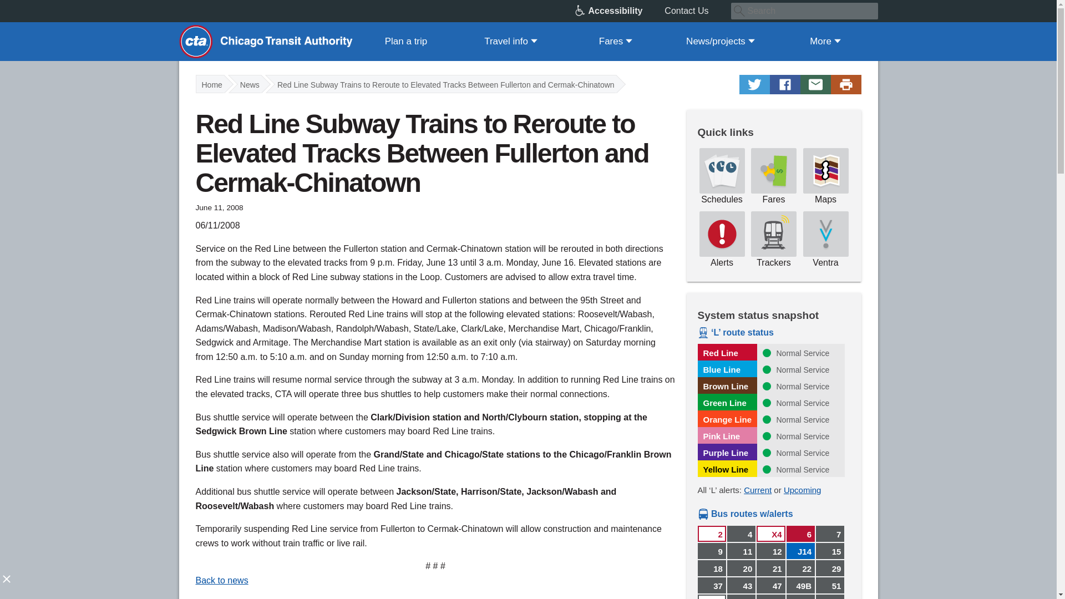 The image size is (1065, 599). What do you see at coordinates (510, 41) in the screenshot?
I see `Travel info` at bounding box center [510, 41].